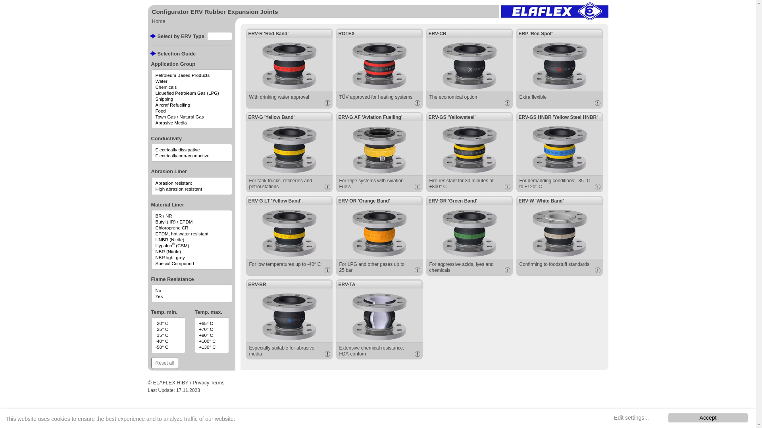 The width and height of the screenshot is (762, 428). I want to click on ERV-TA
Extensive chemical resistance, FDA-conform, so click(379, 319).